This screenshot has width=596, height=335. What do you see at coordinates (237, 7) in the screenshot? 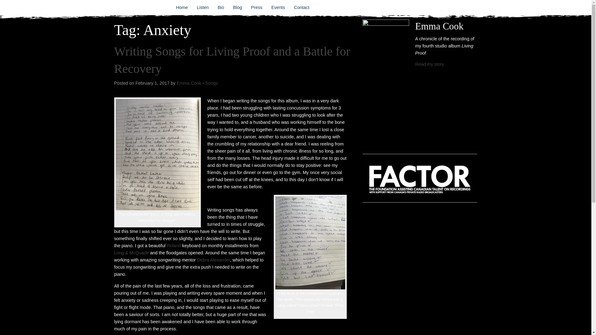
I see `Blog` at bounding box center [237, 7].